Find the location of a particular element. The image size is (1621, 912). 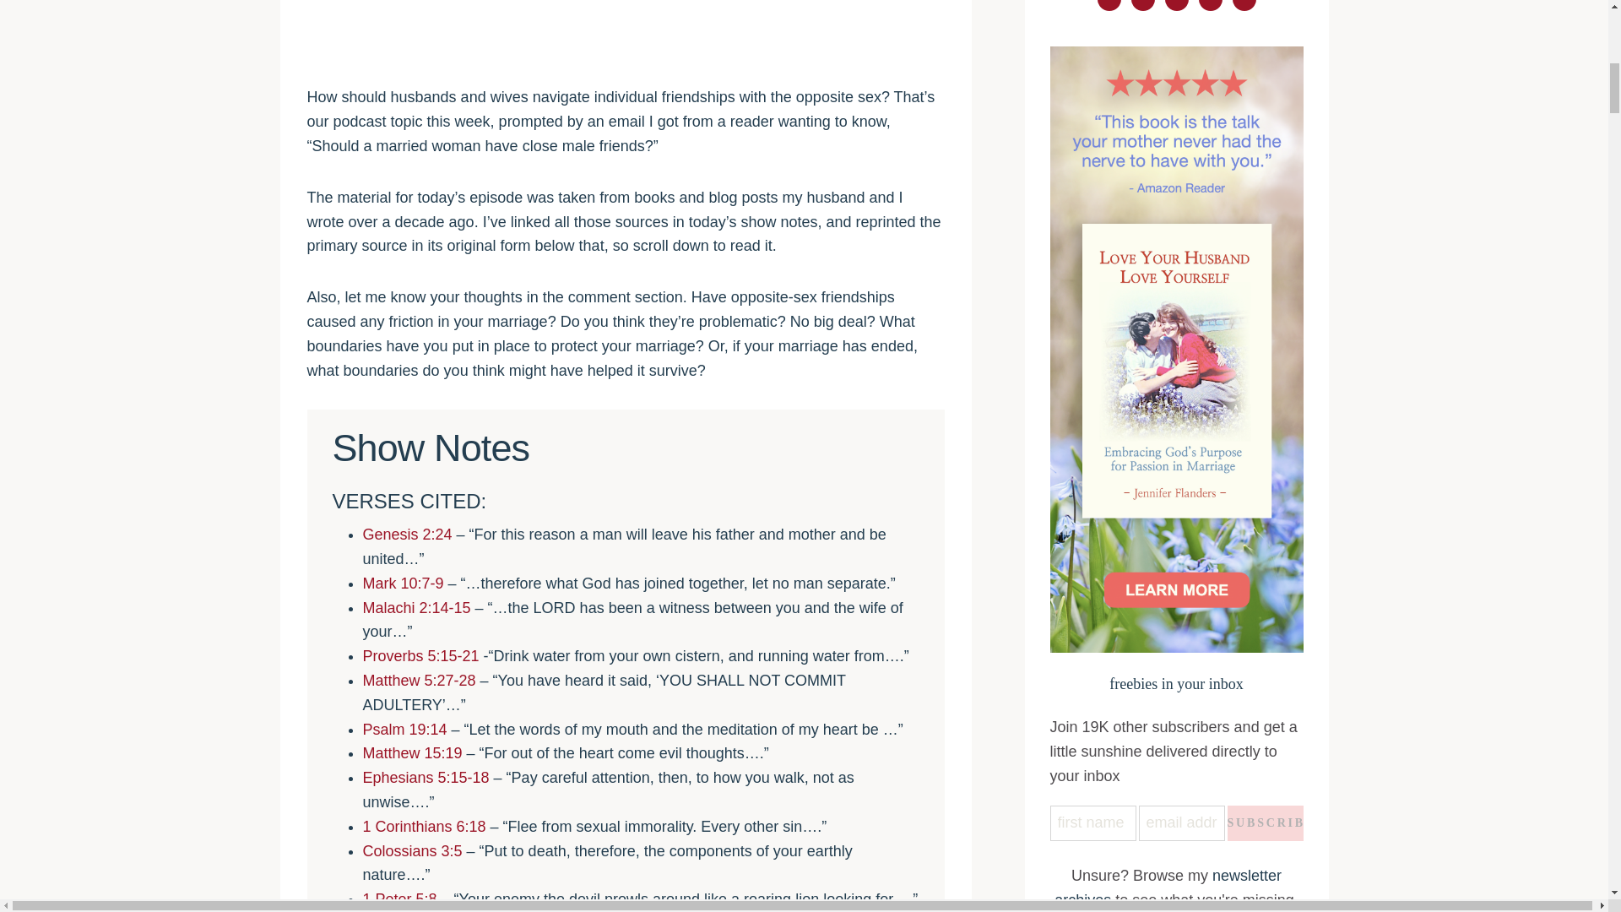

Mark 10:7-9 is located at coordinates (404, 583).